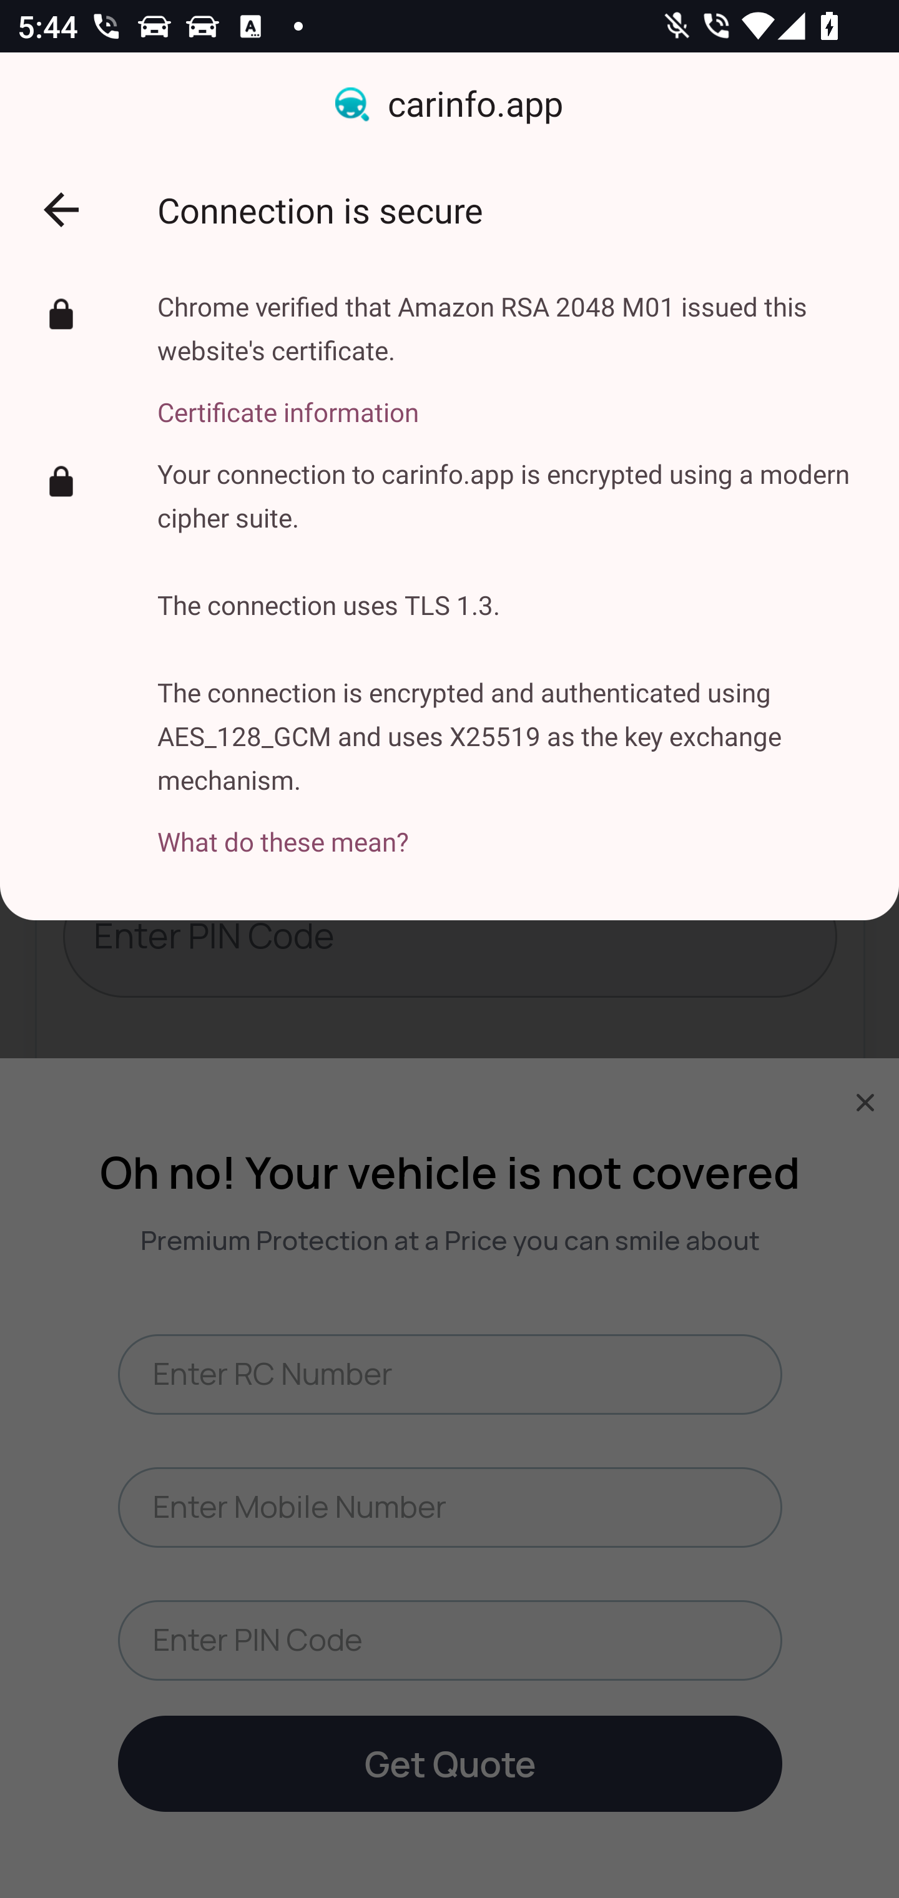  I want to click on What do these mean?, so click(510, 828).